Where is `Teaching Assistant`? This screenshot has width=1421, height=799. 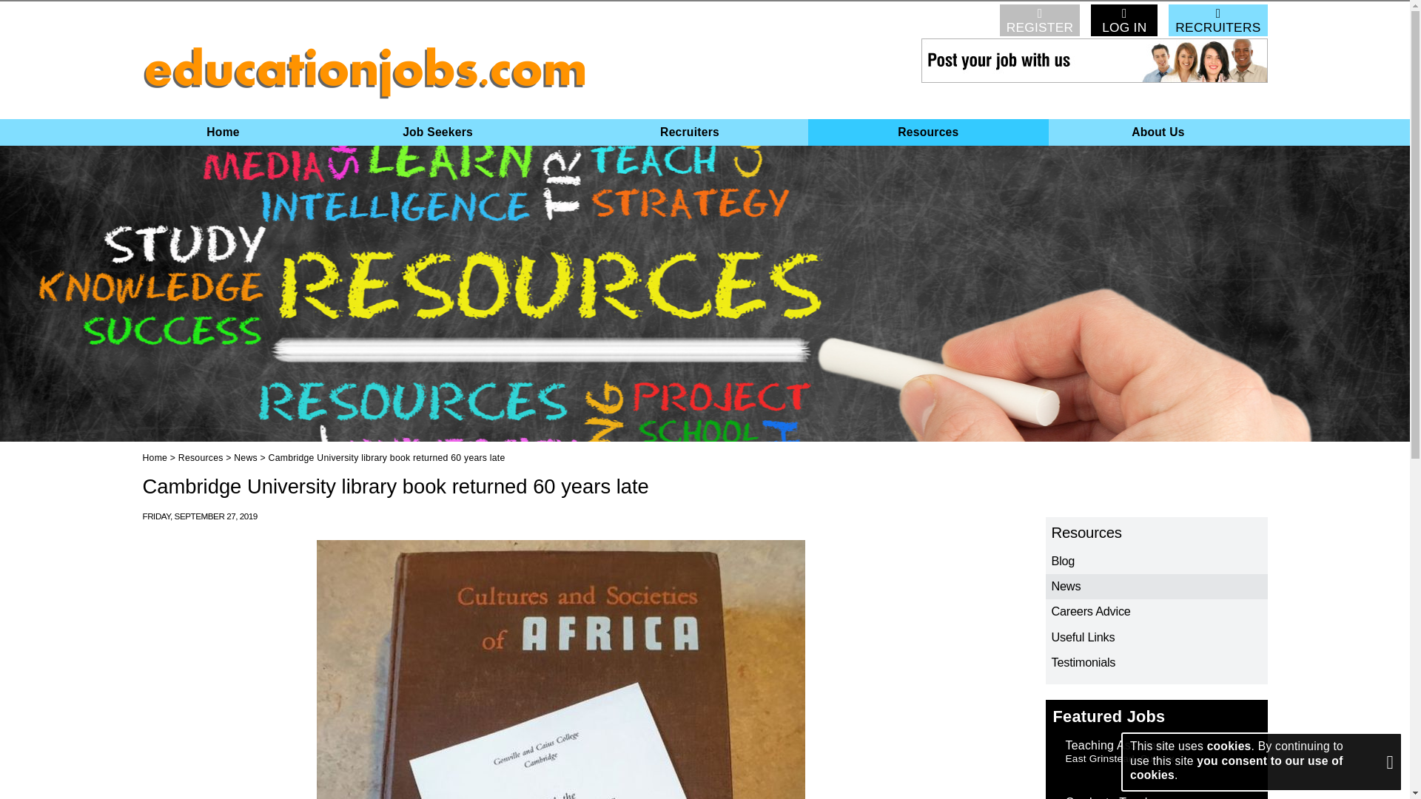 Teaching Assistant is located at coordinates (1116, 746).